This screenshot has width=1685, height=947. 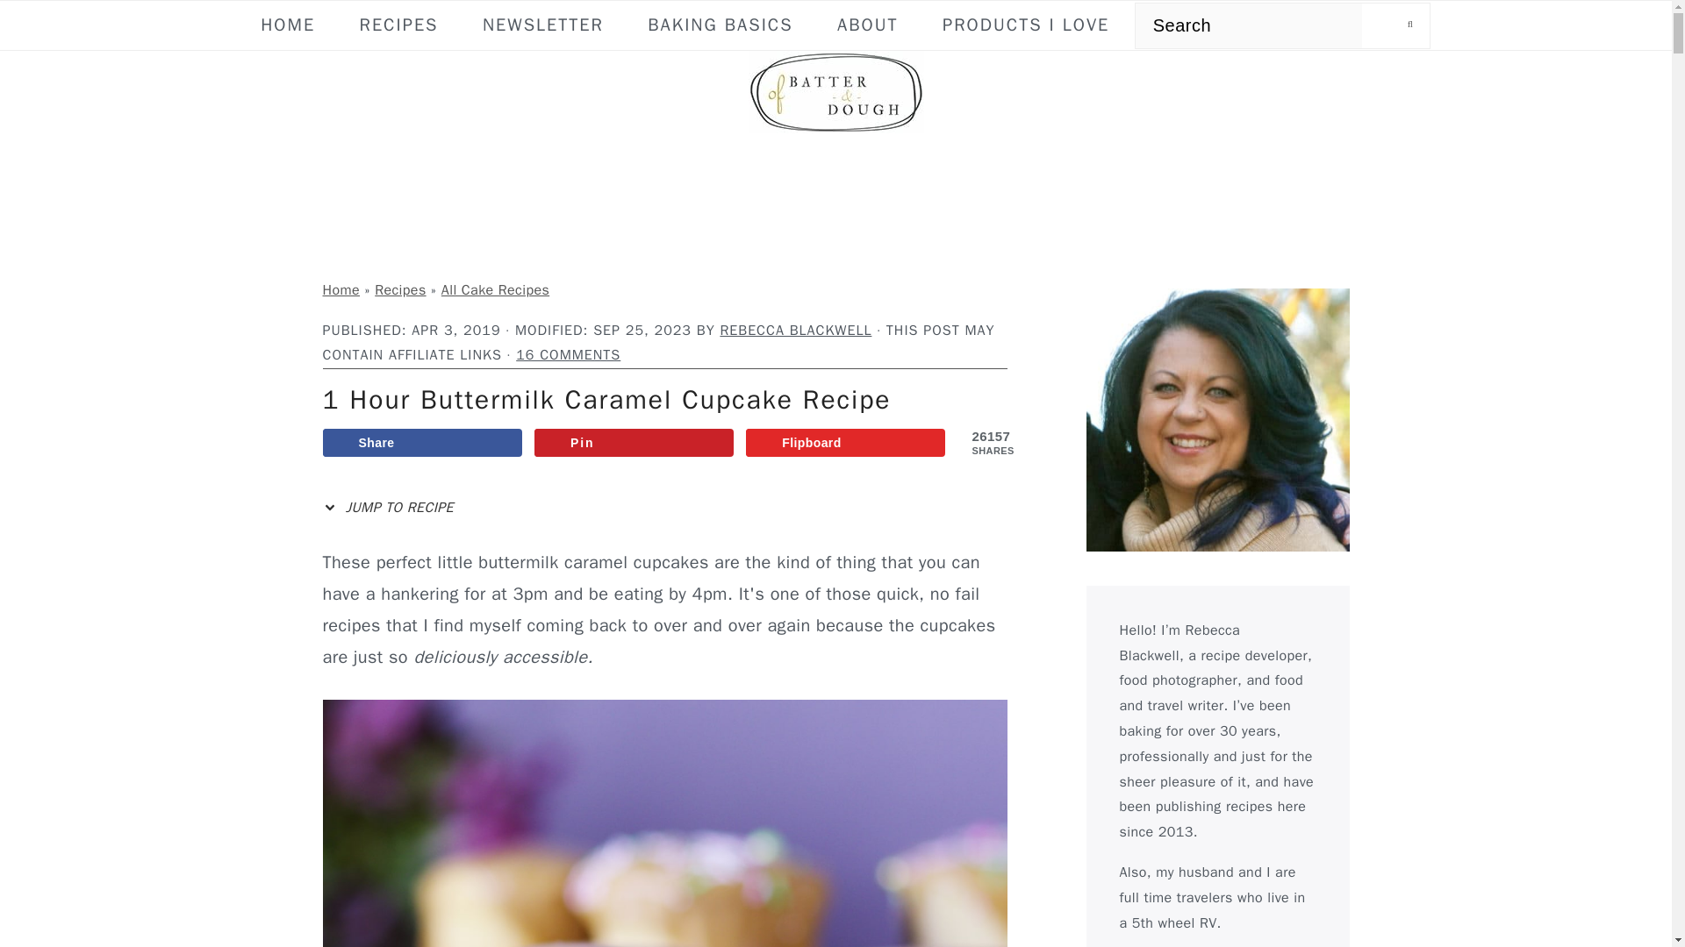 I want to click on JUMP TO RECIPE, so click(x=392, y=508).